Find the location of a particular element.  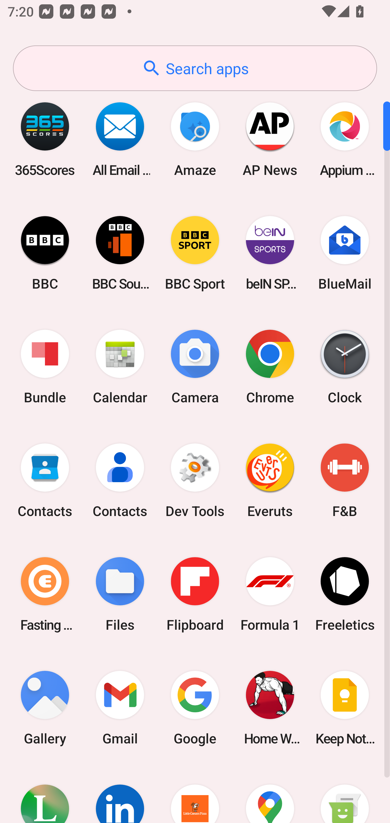

Dev Tools is located at coordinates (195, 481).